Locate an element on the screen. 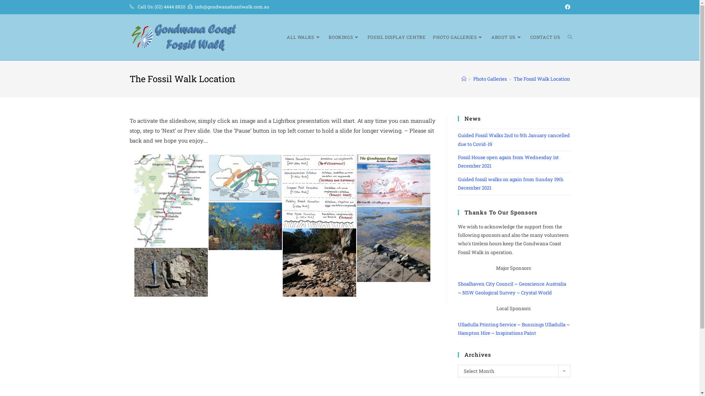 The height and width of the screenshot is (396, 705). Geoscience Australia ~ is located at coordinates (512, 288).